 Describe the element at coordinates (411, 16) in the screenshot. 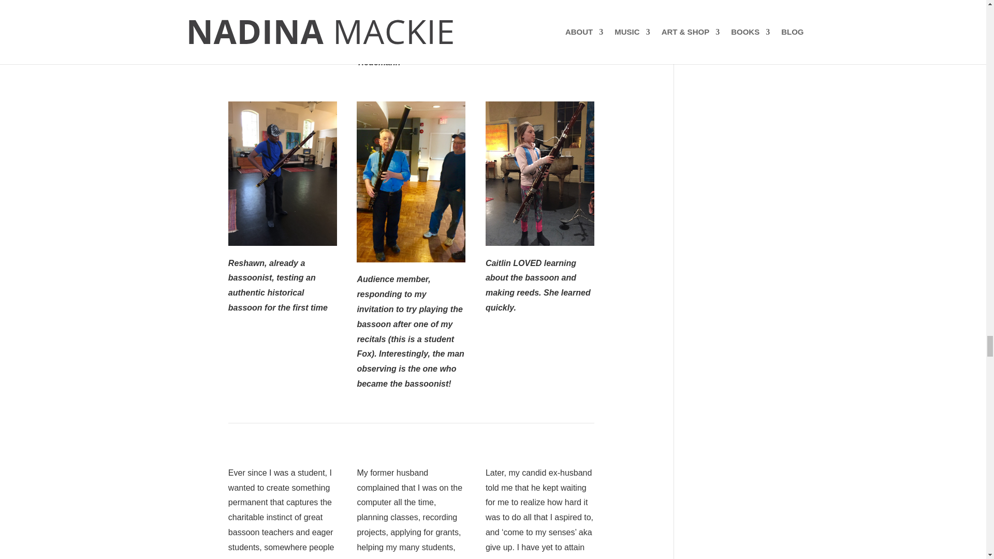

I see `Nadina photo by Cylla von Tiedemann` at that location.